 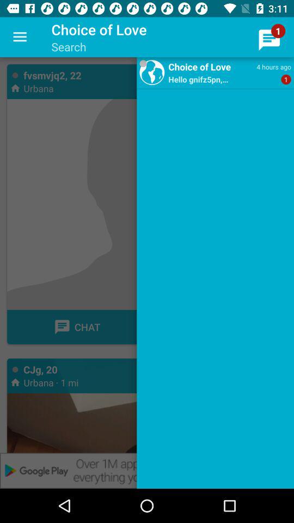 What do you see at coordinates (269, 40) in the screenshot?
I see `select icon which is at the top right of the page` at bounding box center [269, 40].